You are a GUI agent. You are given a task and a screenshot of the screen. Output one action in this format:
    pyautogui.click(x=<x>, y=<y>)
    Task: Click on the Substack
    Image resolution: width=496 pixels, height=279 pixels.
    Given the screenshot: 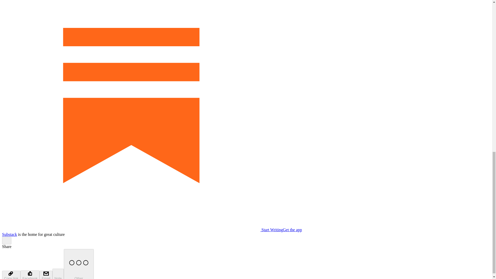 What is the action you would take?
    pyautogui.click(x=9, y=234)
    